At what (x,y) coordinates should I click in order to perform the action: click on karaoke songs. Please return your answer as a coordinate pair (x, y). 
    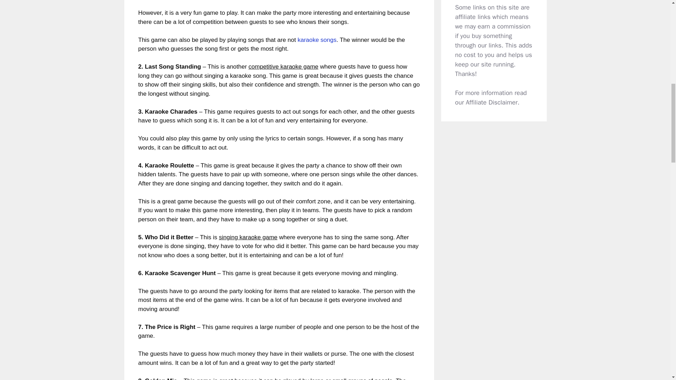
    Looking at the image, I should click on (317, 40).